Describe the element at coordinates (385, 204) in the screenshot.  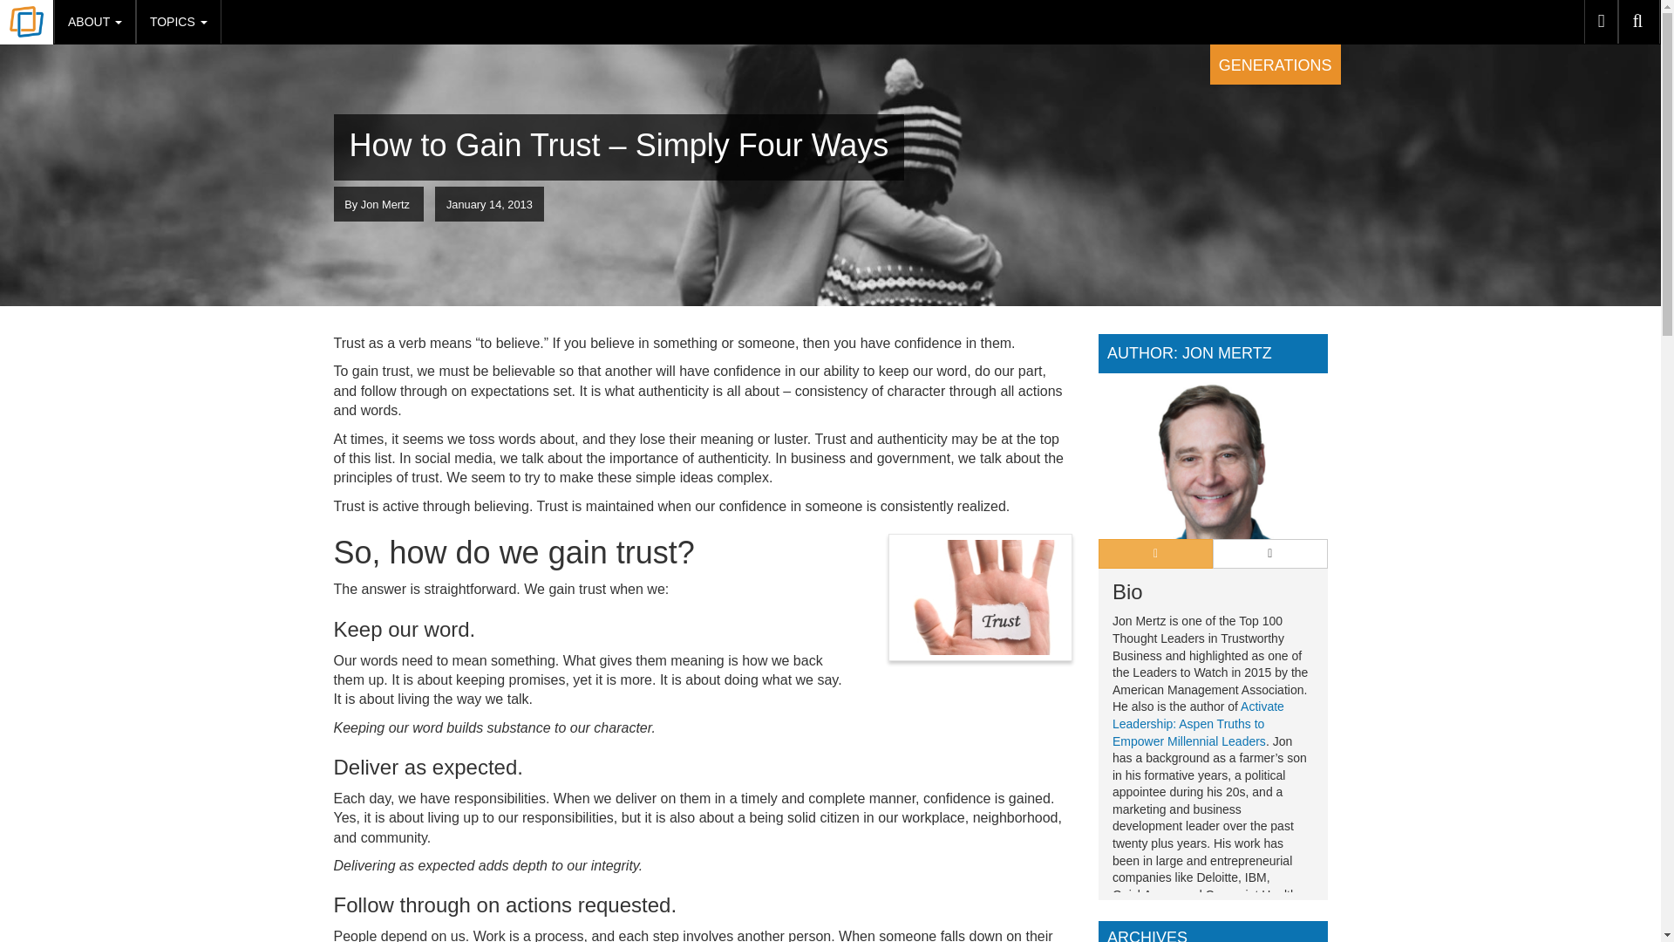
I see `Jon Mertz` at that location.